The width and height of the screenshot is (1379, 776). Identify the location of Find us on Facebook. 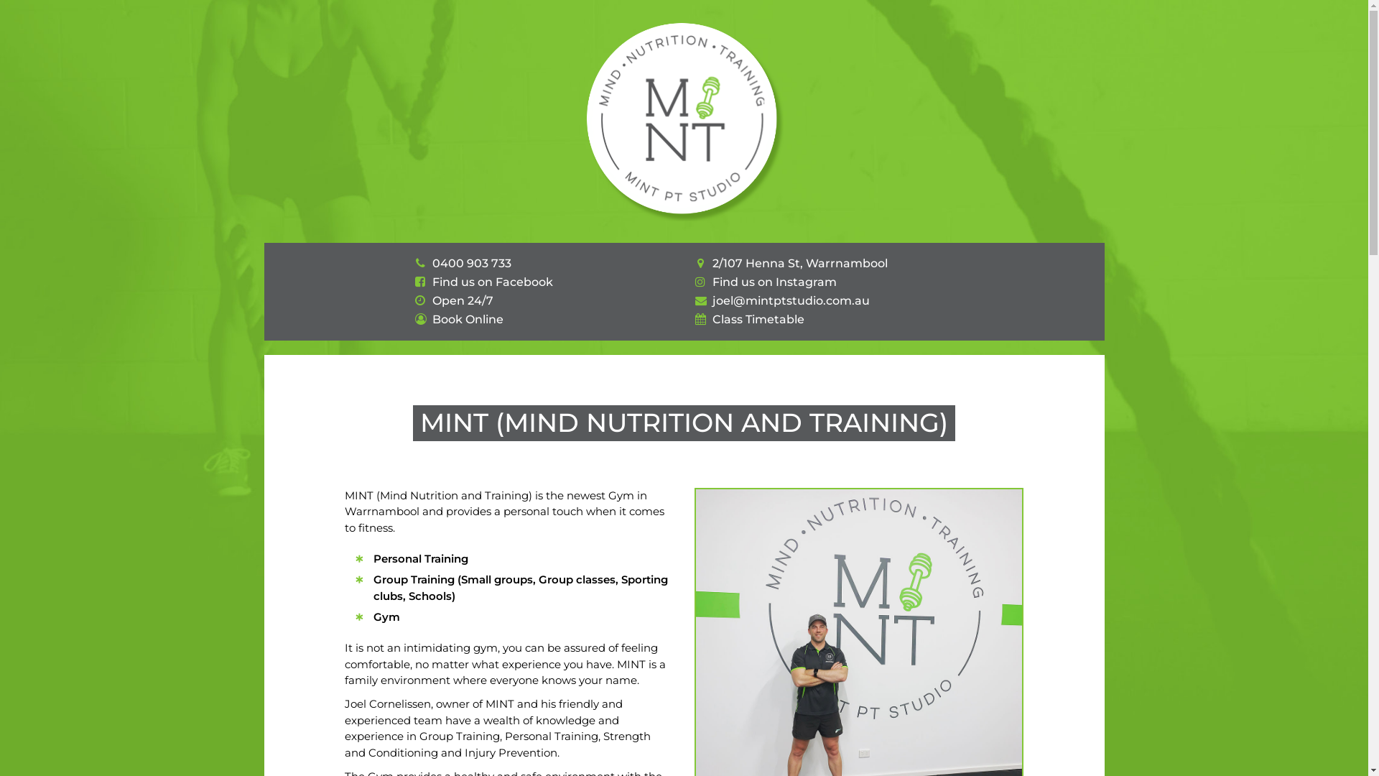
(493, 282).